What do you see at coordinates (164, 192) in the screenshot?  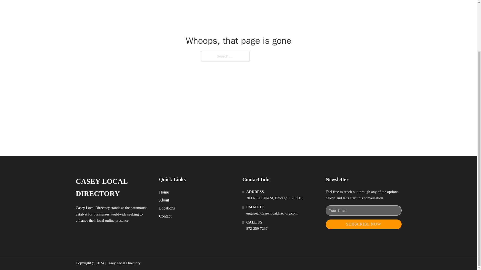 I see `Home` at bounding box center [164, 192].